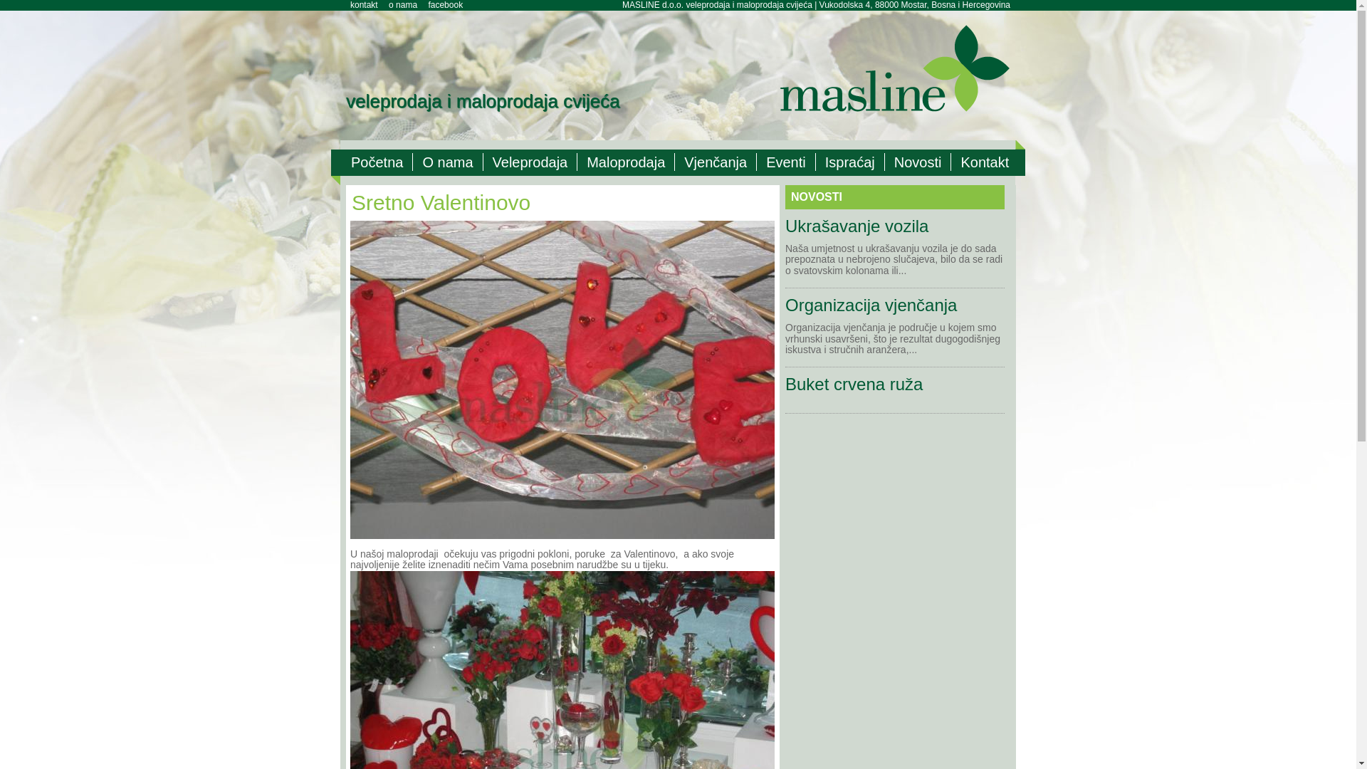 The image size is (1367, 769). What do you see at coordinates (446, 5) in the screenshot?
I see `facebook` at bounding box center [446, 5].